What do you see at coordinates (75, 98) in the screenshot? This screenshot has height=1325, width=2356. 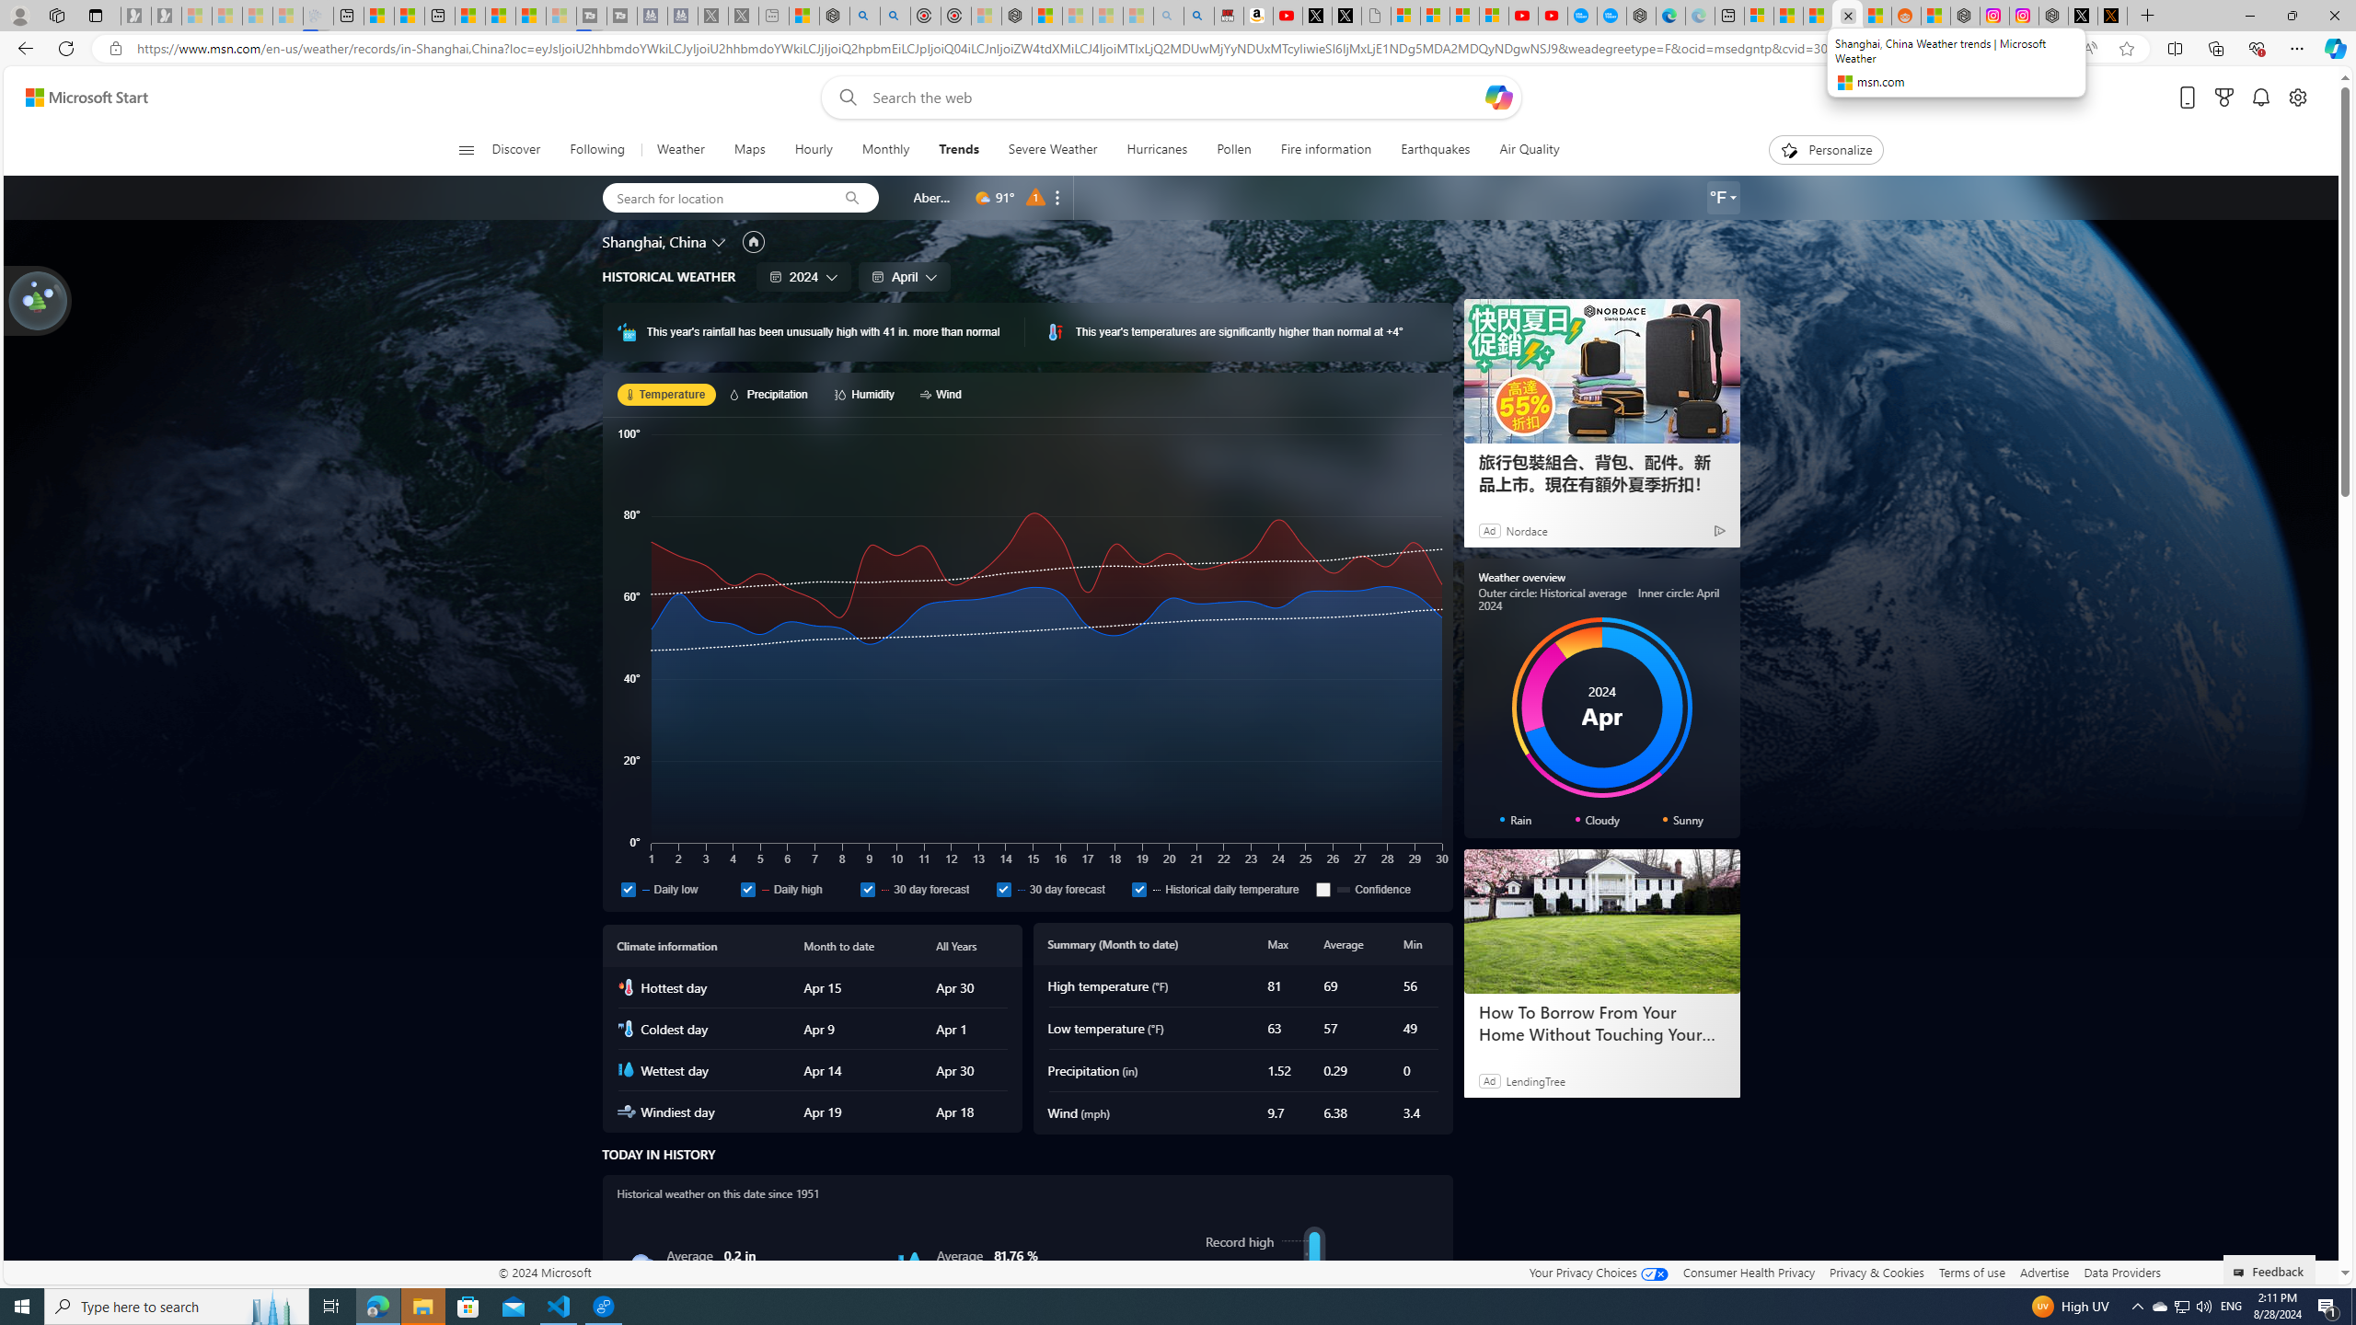 I see `Skip to footer` at bounding box center [75, 98].